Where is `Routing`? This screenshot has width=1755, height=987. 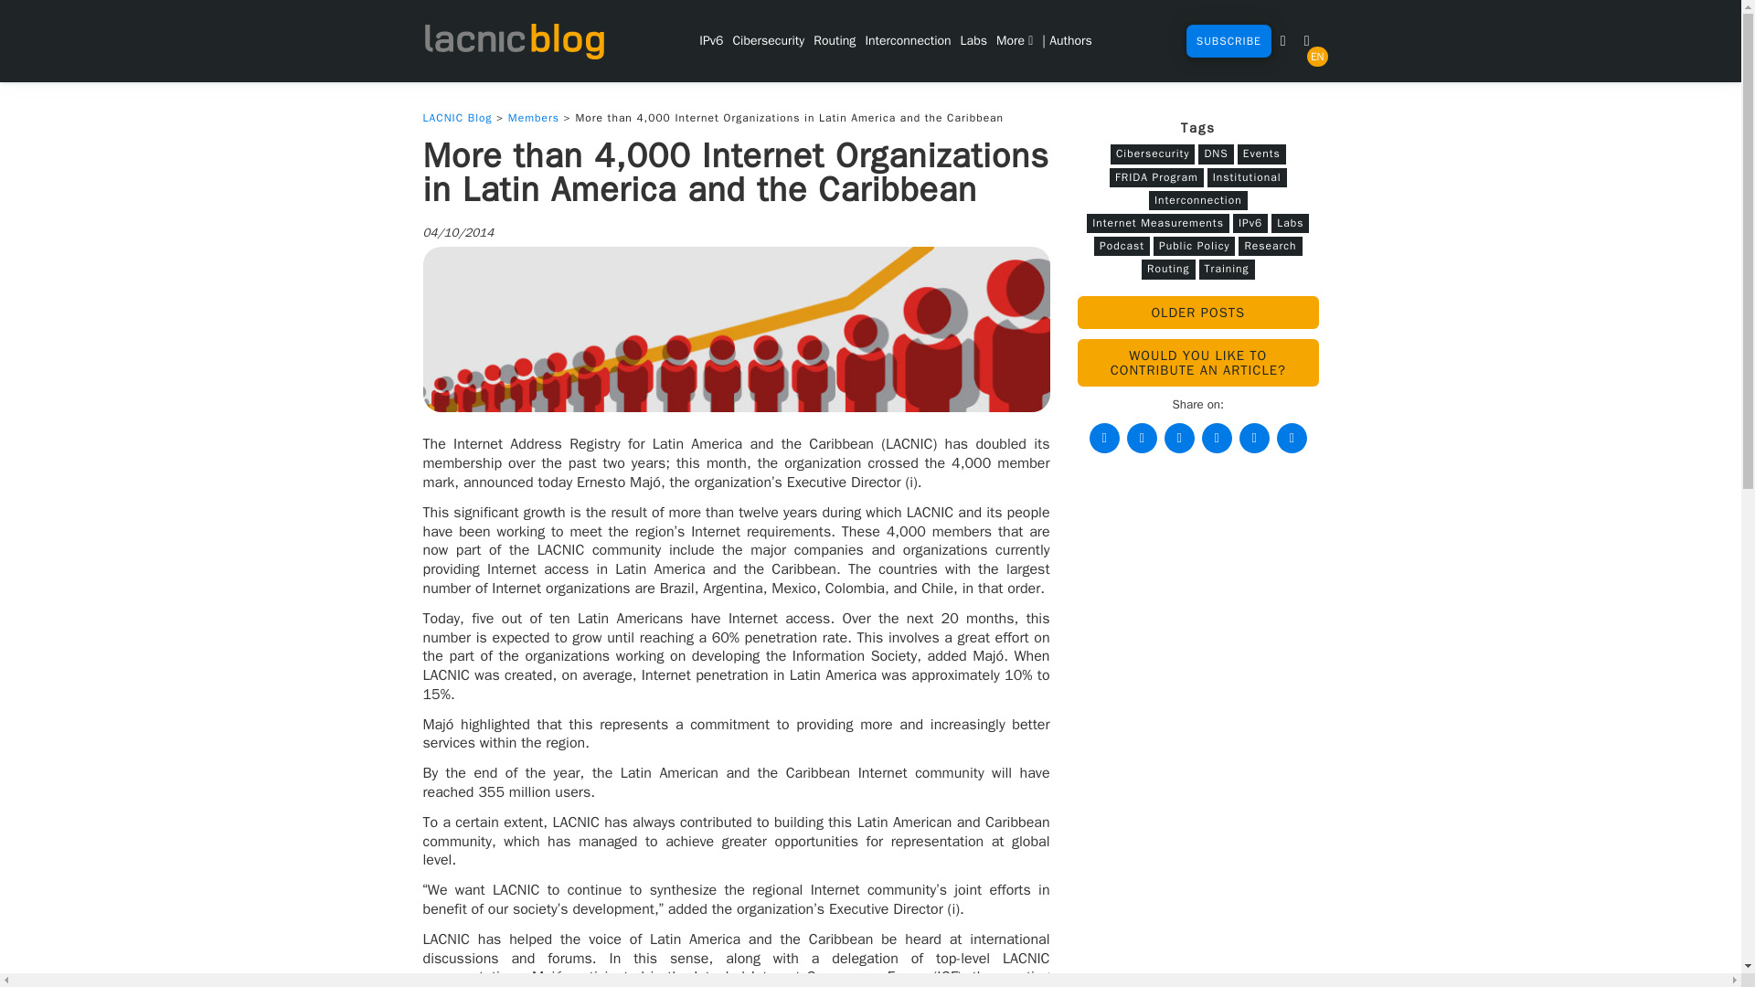
Routing is located at coordinates (834, 40).